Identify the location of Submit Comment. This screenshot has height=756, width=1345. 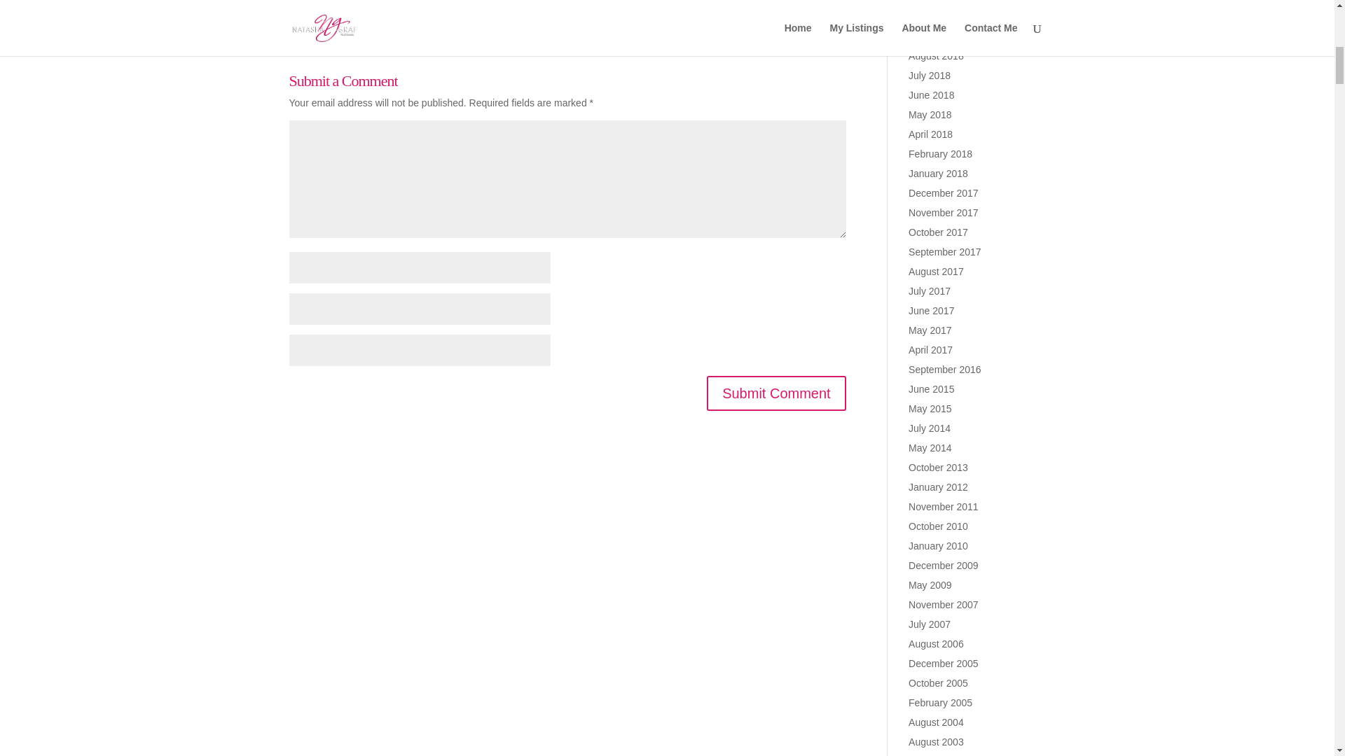
(776, 393).